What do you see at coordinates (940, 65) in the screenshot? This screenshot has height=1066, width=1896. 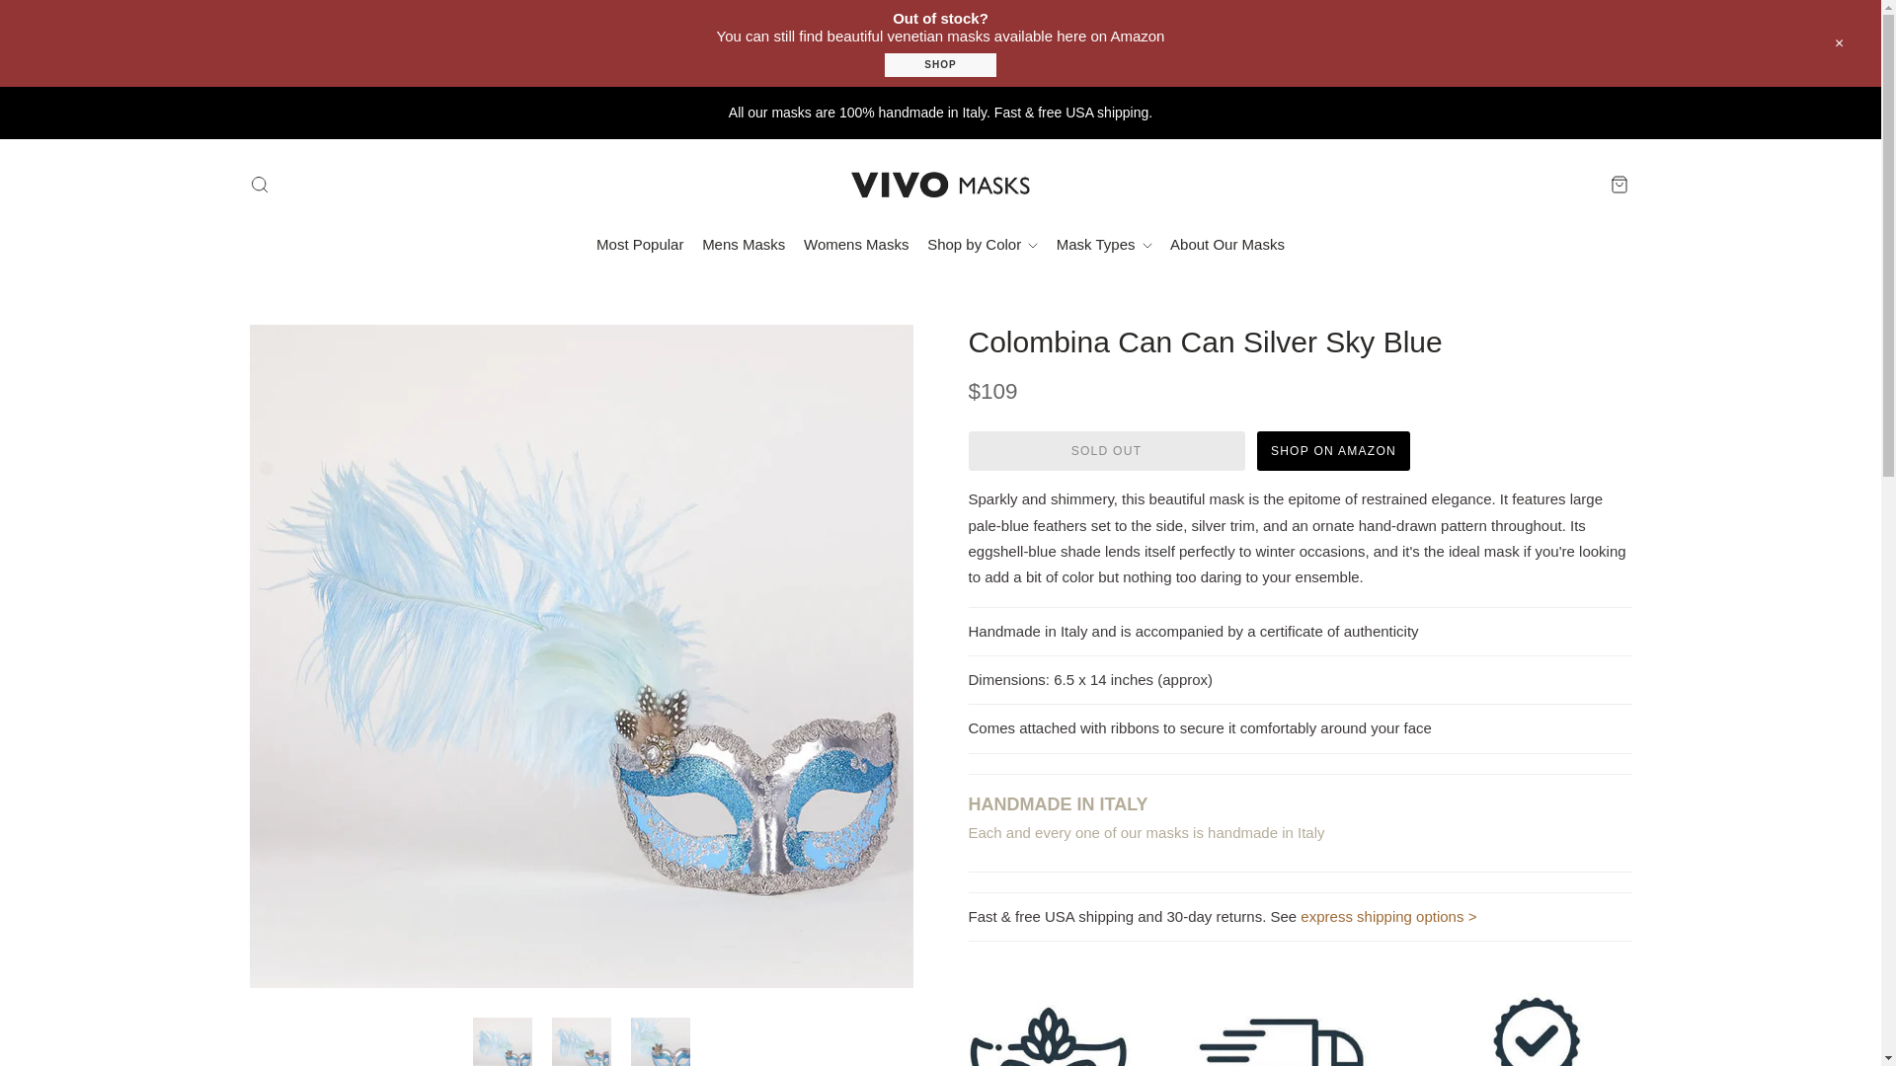 I see `SHOP` at bounding box center [940, 65].